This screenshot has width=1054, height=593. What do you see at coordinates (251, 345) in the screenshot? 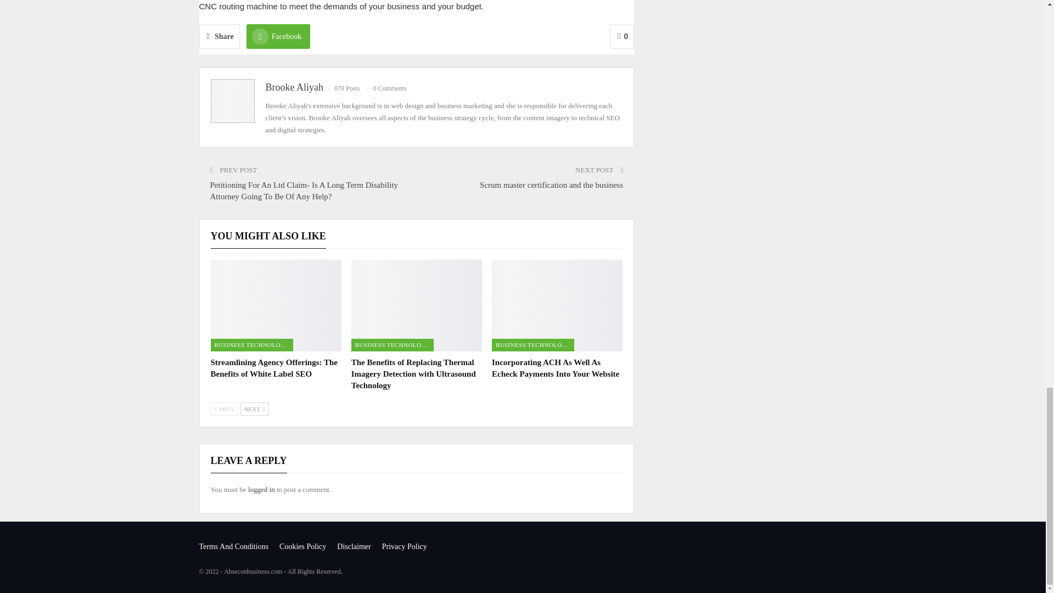
I see `BUSINESS TECHNOLOGY` at bounding box center [251, 345].